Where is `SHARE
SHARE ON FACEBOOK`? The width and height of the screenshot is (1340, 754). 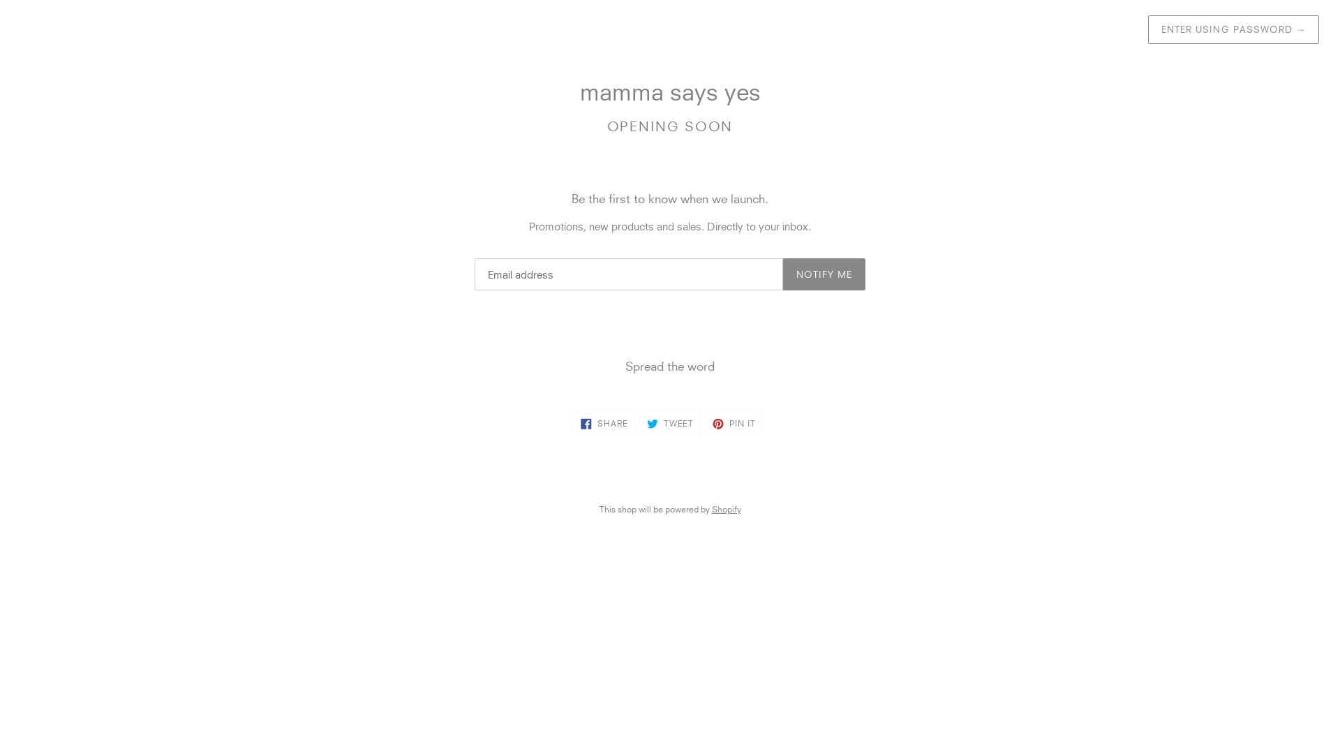 SHARE
SHARE ON FACEBOOK is located at coordinates (604, 423).